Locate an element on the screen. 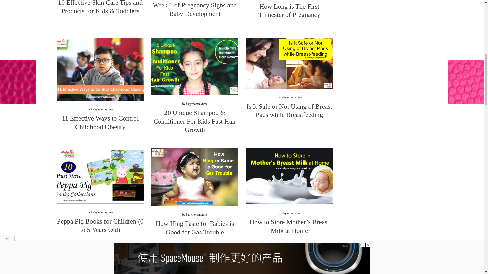 This screenshot has width=488, height=274. Advertisement is located at coordinates (384, 23).